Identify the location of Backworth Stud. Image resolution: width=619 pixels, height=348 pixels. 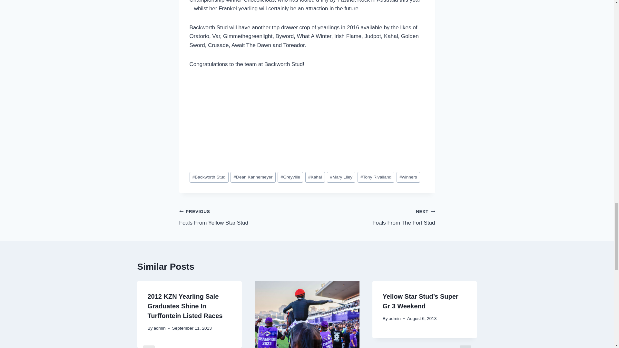
(209, 177).